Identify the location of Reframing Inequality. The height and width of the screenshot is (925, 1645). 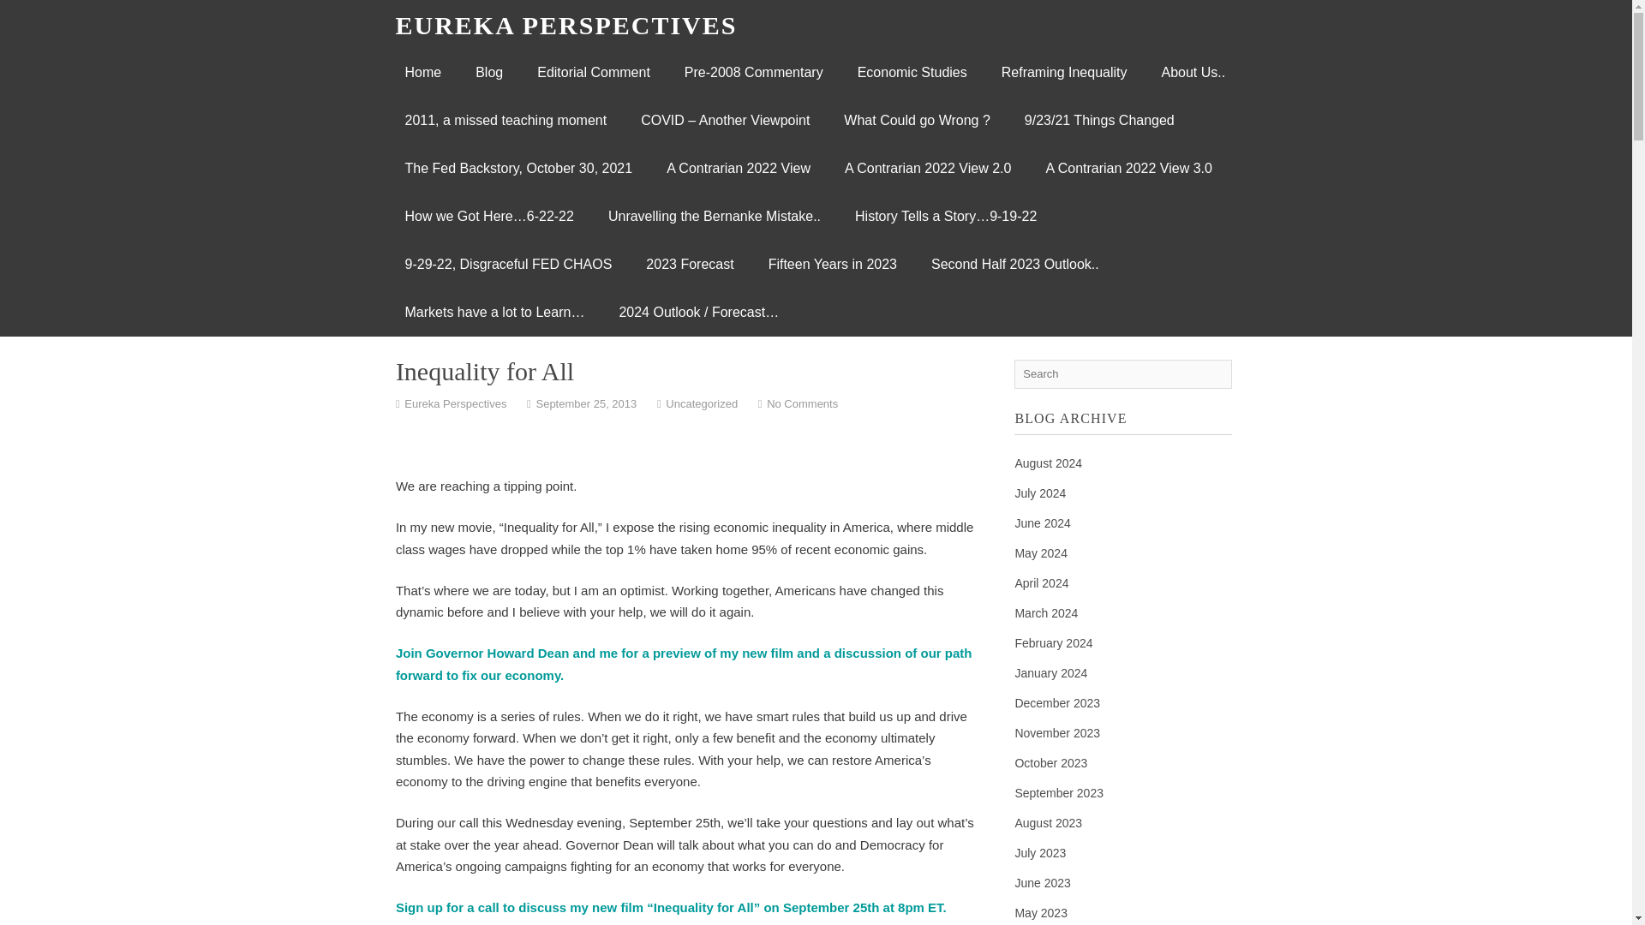
(1064, 73).